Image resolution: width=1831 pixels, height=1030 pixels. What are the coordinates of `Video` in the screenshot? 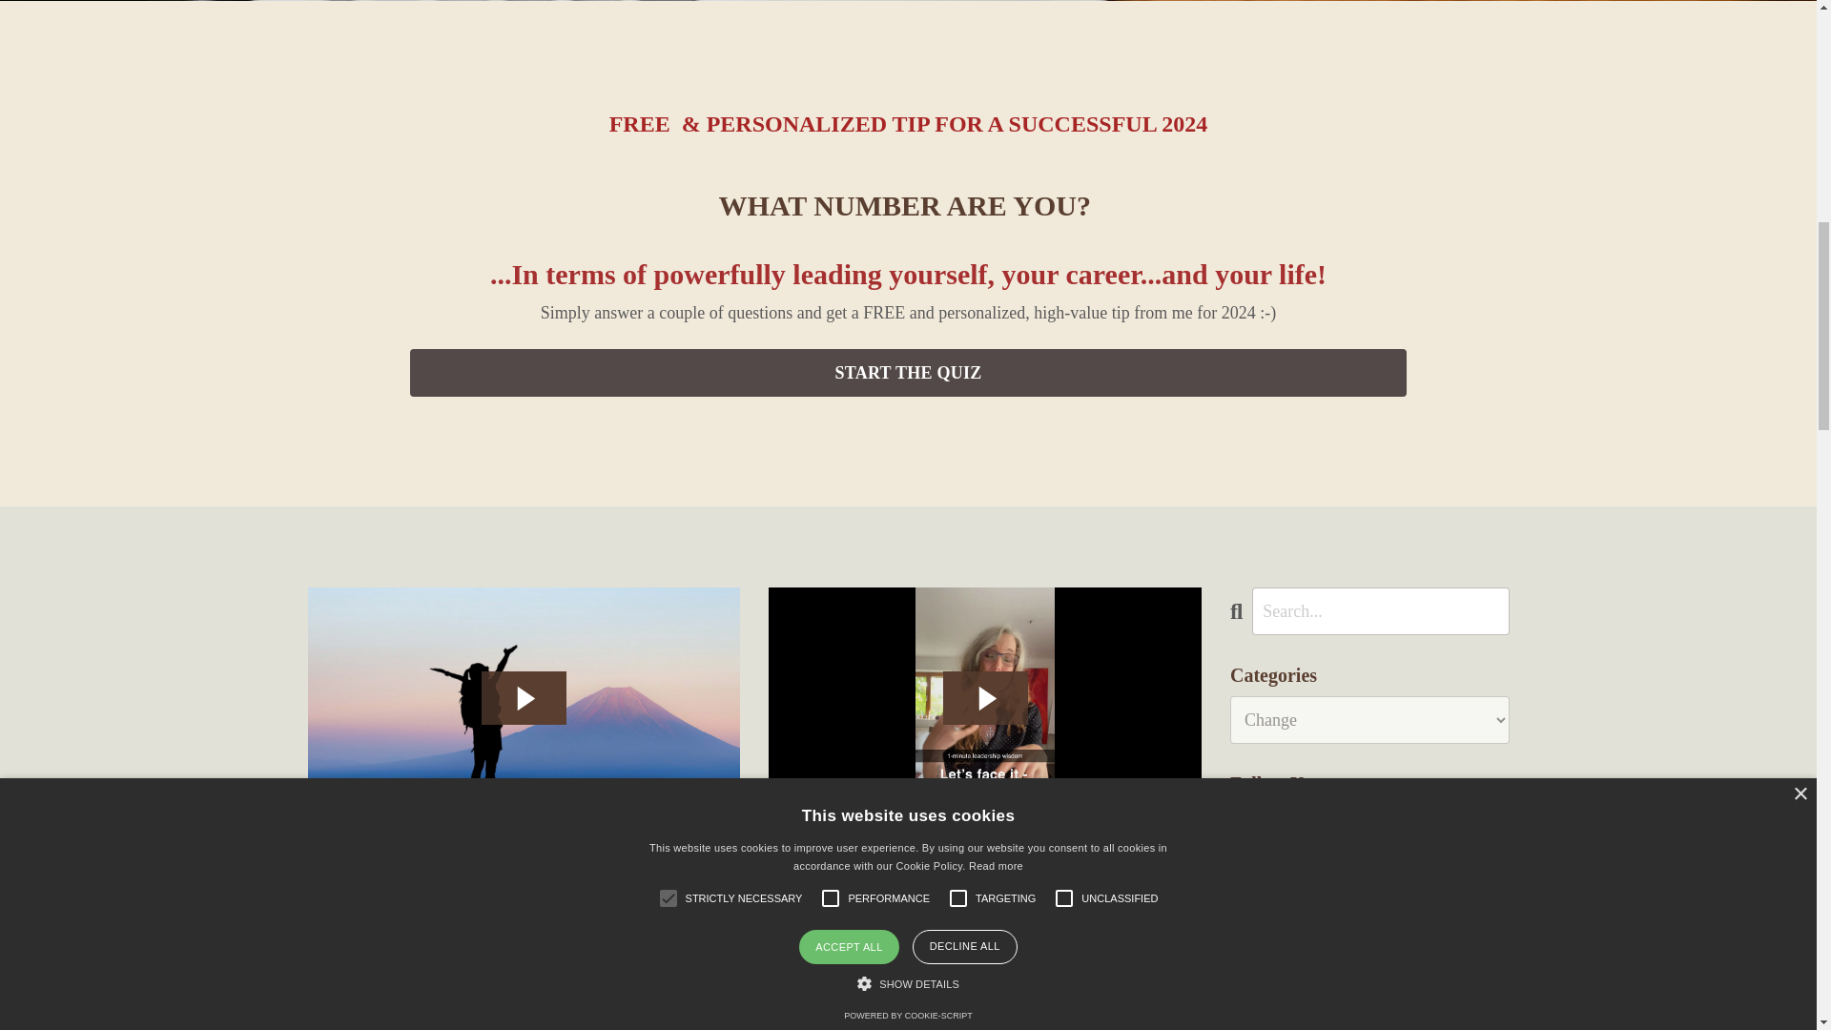 It's located at (984, 940).